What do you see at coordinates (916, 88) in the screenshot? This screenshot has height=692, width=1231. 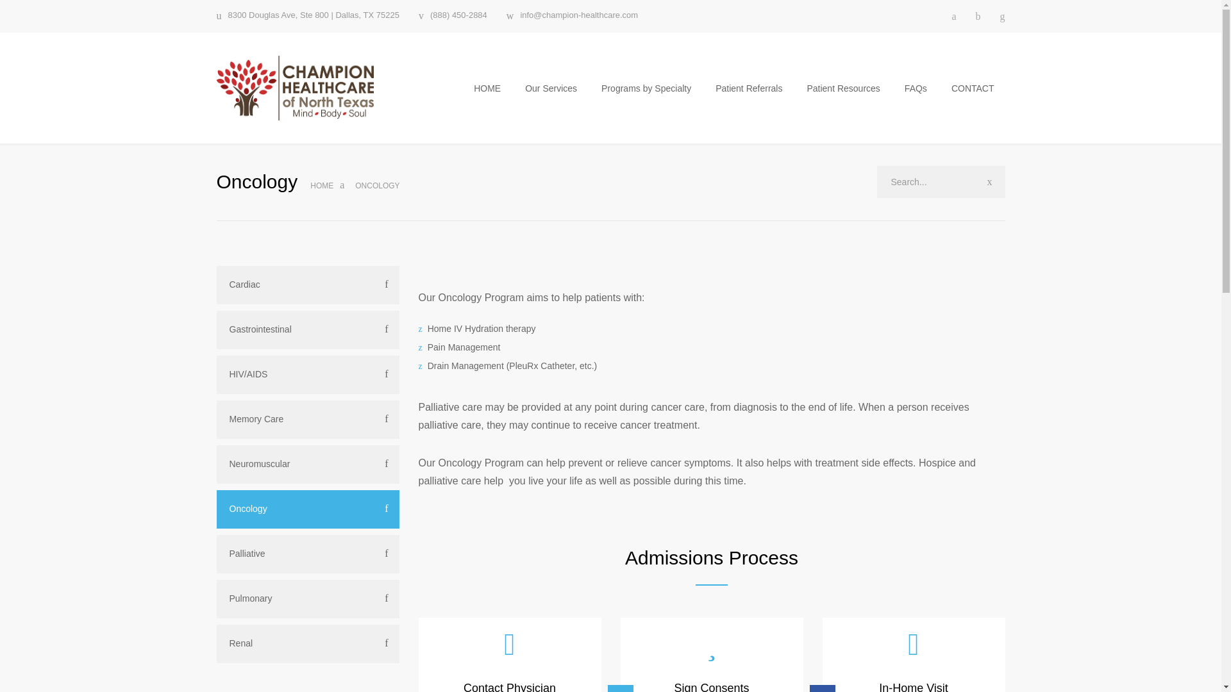 I see `FAQs` at bounding box center [916, 88].